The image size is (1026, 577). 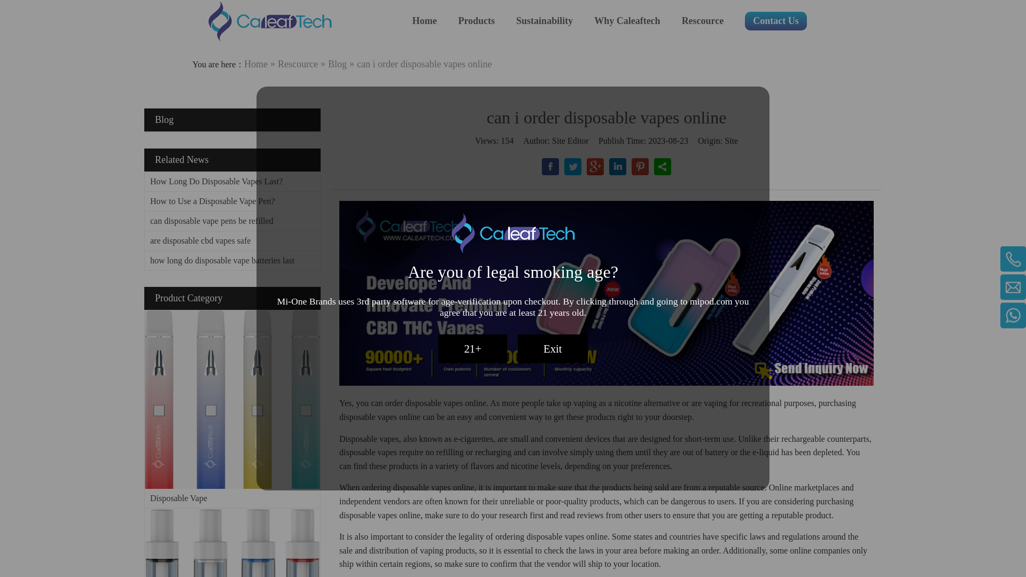 I want to click on Sustainability, so click(x=544, y=21).